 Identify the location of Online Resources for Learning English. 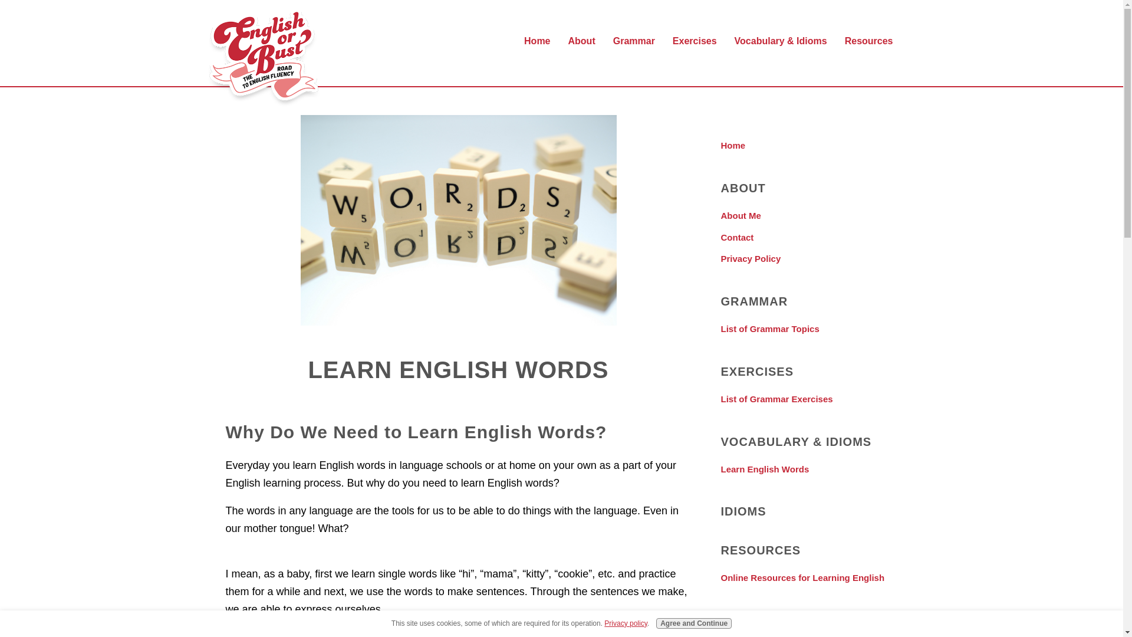
(809, 578).